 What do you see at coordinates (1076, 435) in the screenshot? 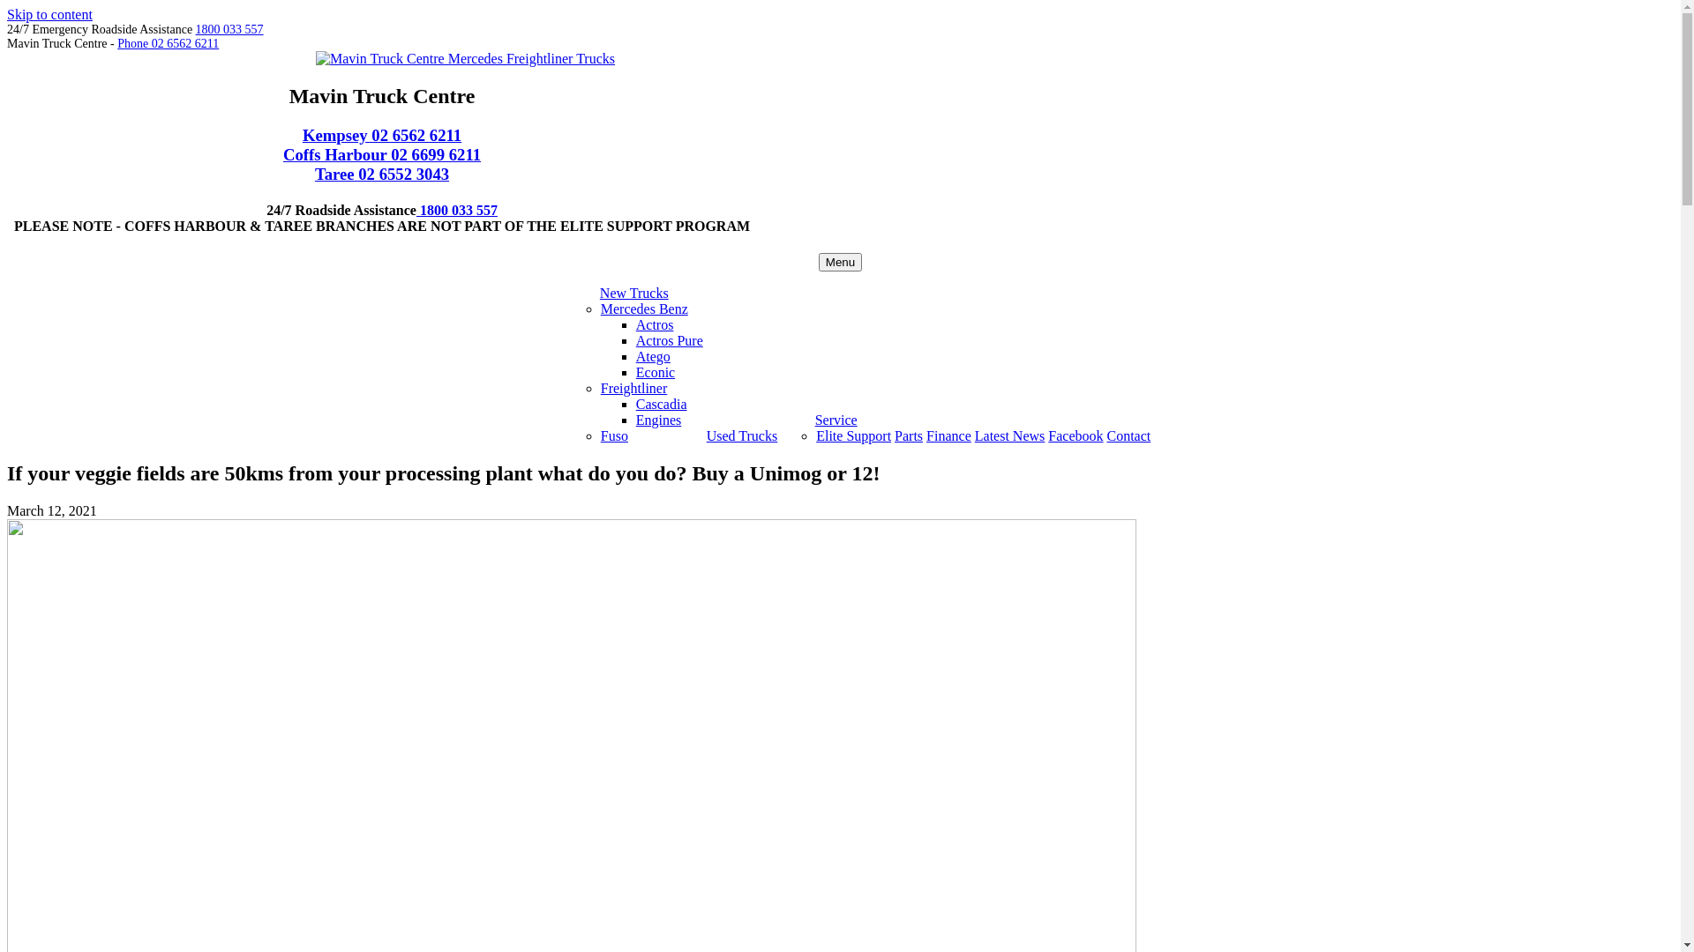
I see `Facebook` at bounding box center [1076, 435].